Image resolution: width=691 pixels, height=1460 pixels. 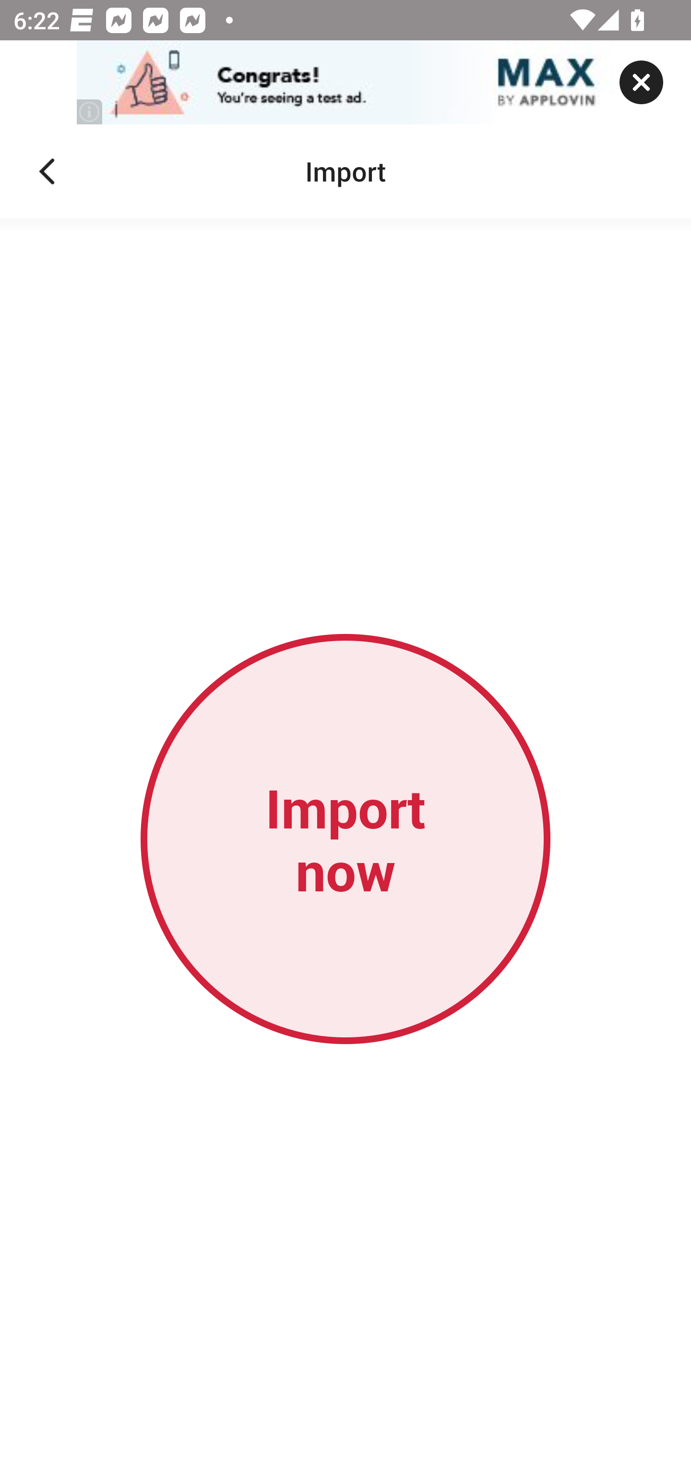 I want to click on (i), so click(x=90, y=111).